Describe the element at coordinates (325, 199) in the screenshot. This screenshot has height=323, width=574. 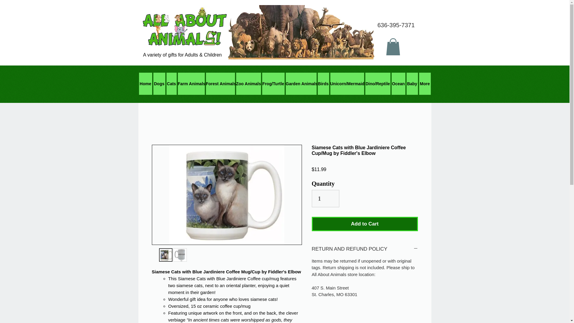
I see `1` at that location.